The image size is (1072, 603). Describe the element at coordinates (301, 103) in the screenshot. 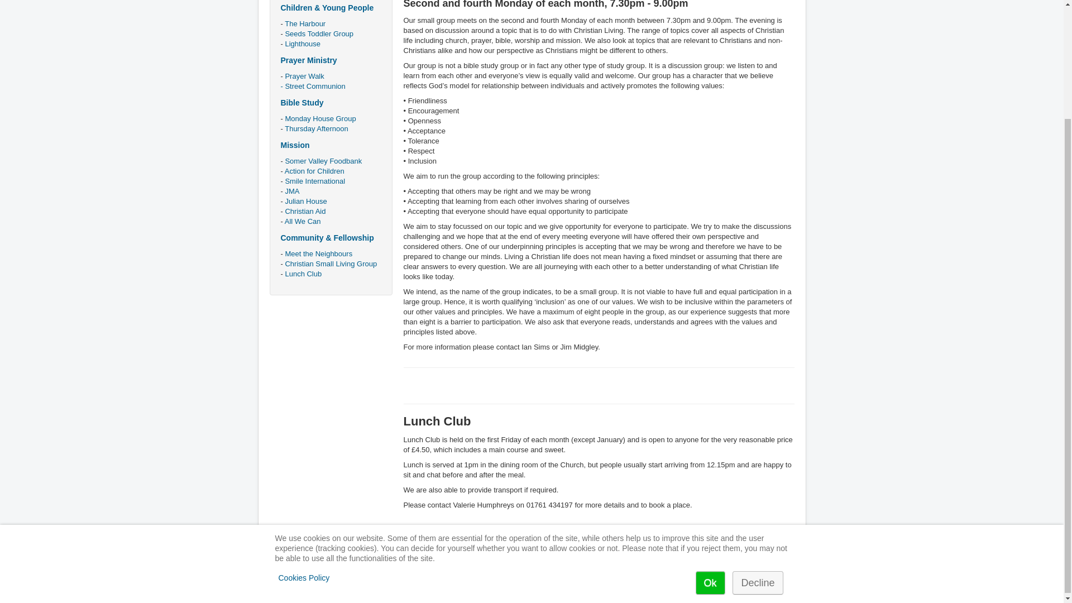

I see `Bible Study` at that location.